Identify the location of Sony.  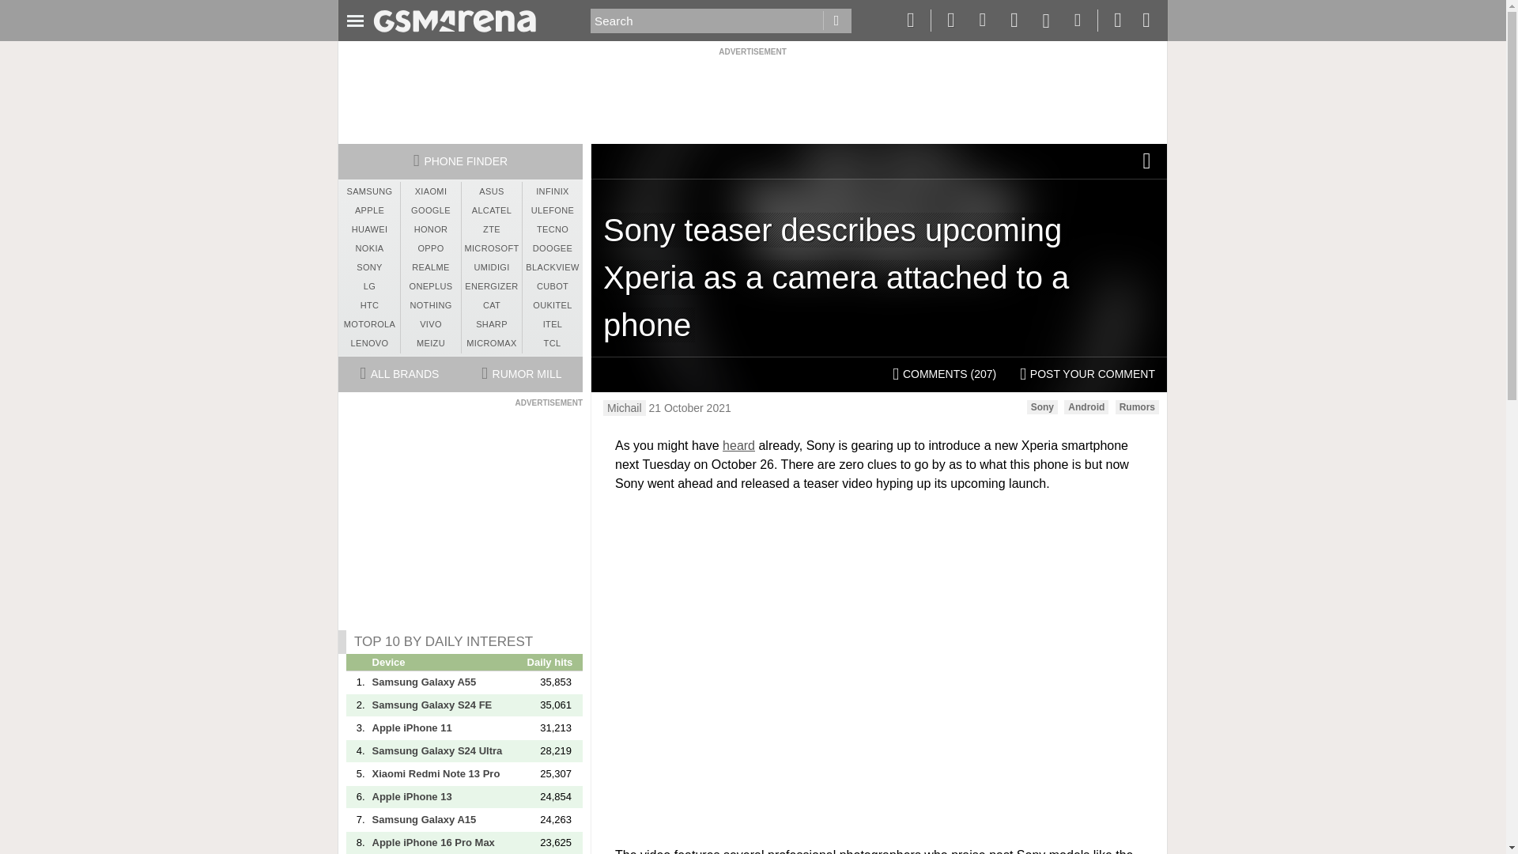
(1042, 406).